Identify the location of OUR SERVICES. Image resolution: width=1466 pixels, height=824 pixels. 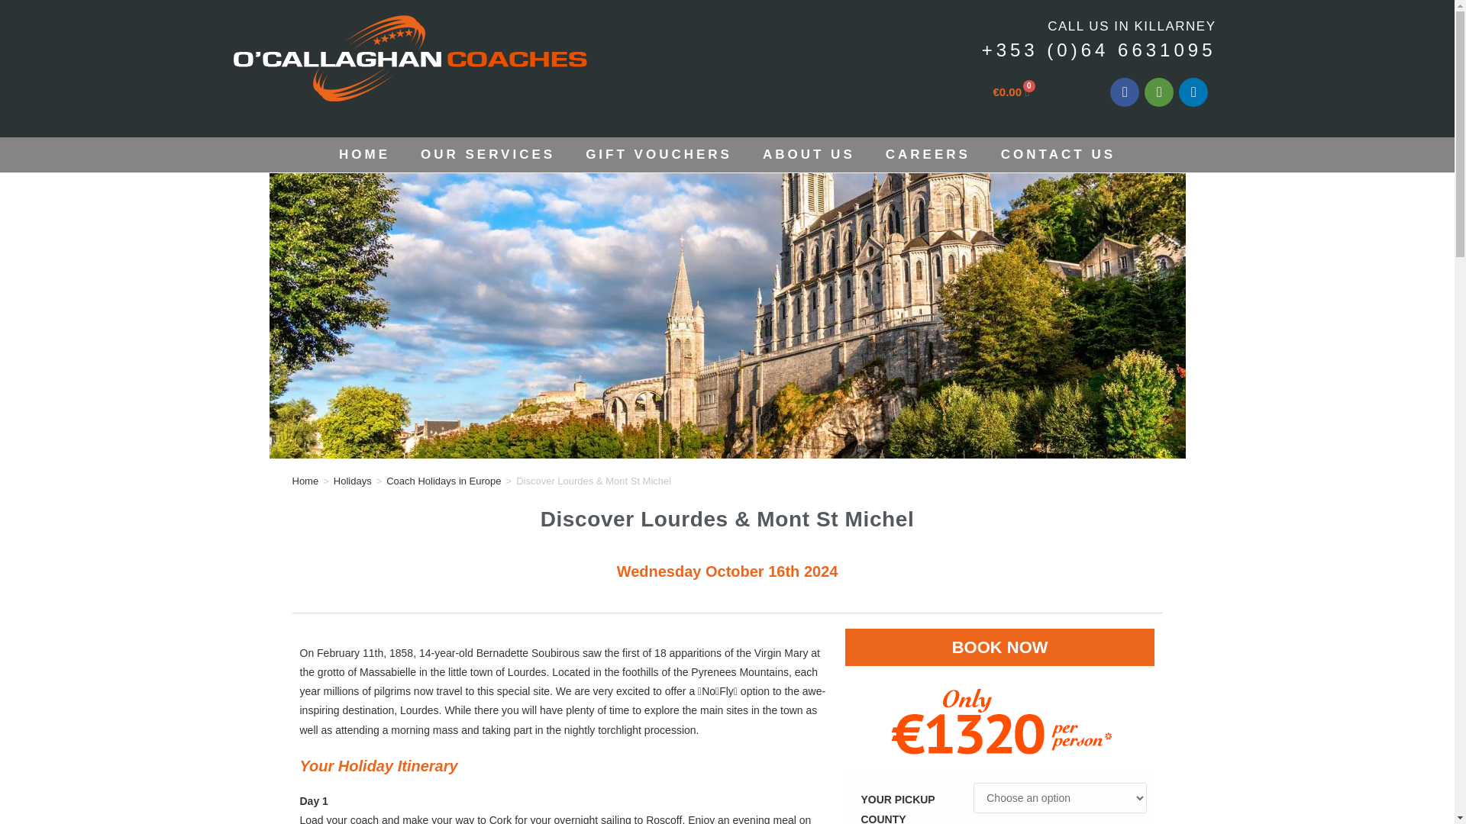
(487, 154).